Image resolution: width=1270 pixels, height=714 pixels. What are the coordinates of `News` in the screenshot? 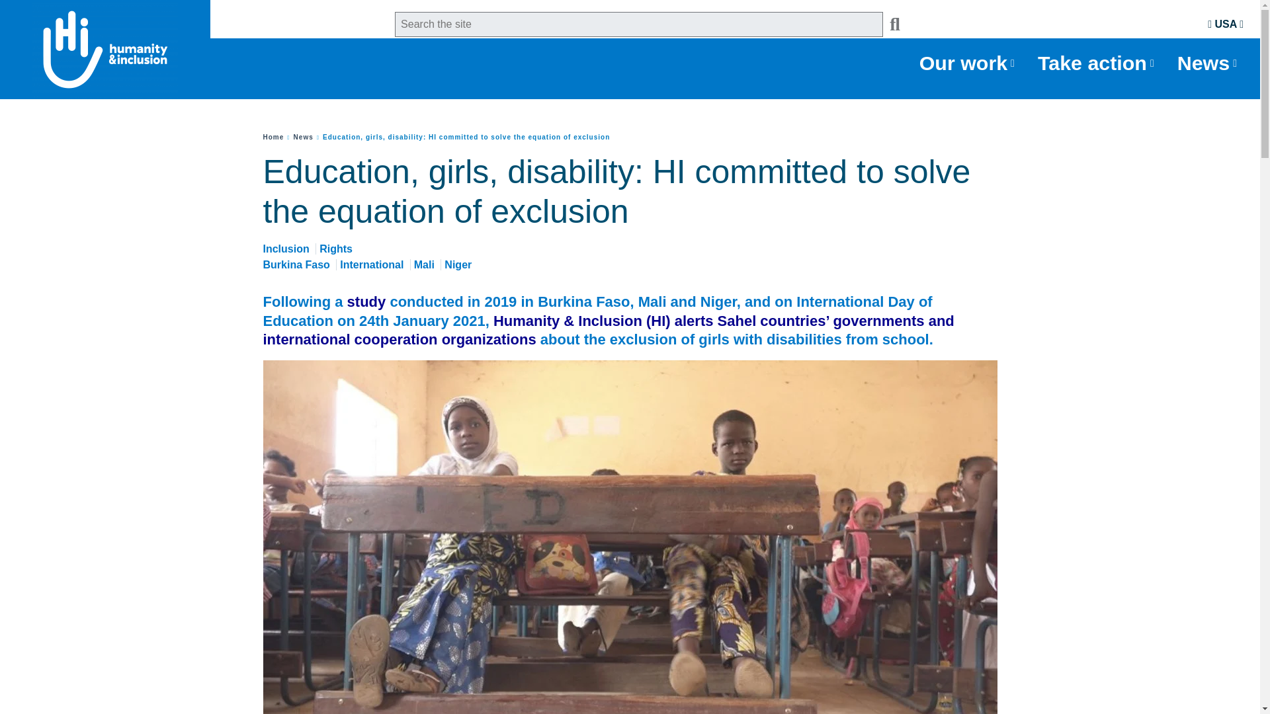 It's located at (303, 136).